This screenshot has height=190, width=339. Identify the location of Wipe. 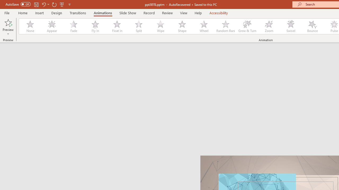
(160, 26).